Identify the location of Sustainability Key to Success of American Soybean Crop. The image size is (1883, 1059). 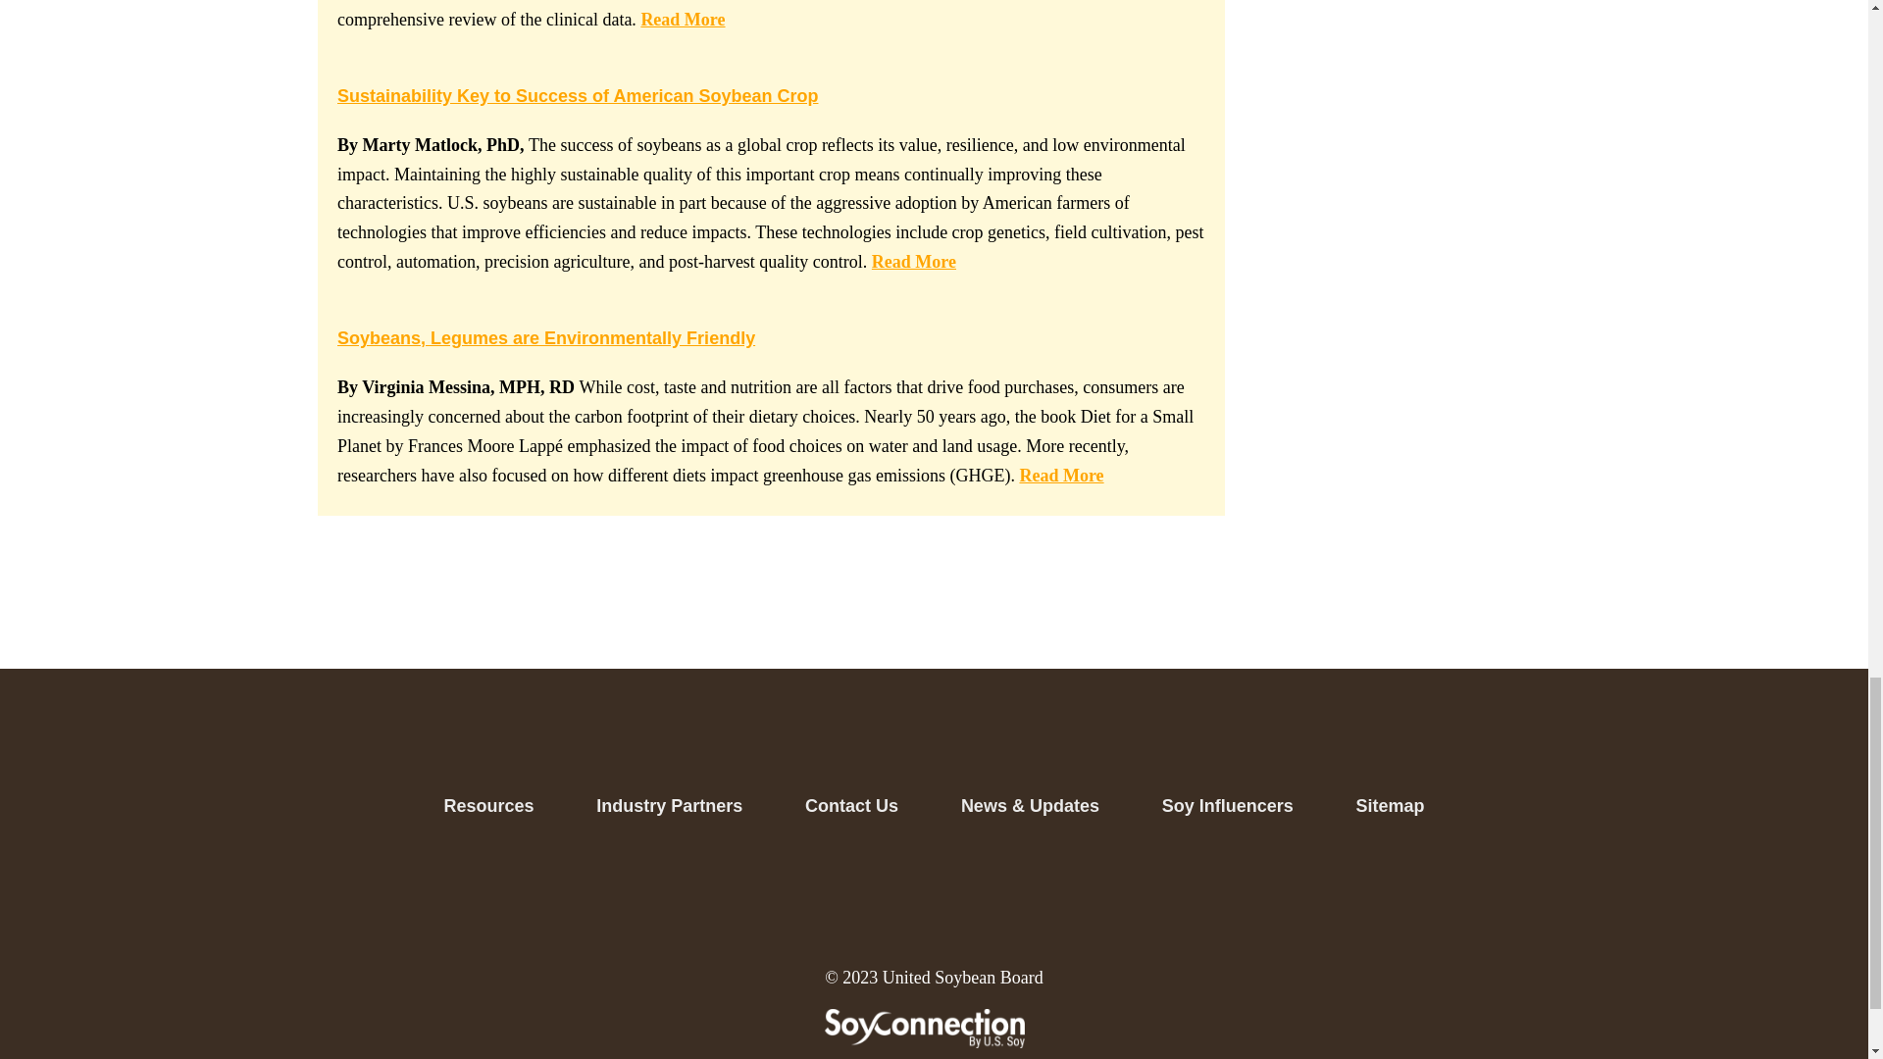
(577, 96).